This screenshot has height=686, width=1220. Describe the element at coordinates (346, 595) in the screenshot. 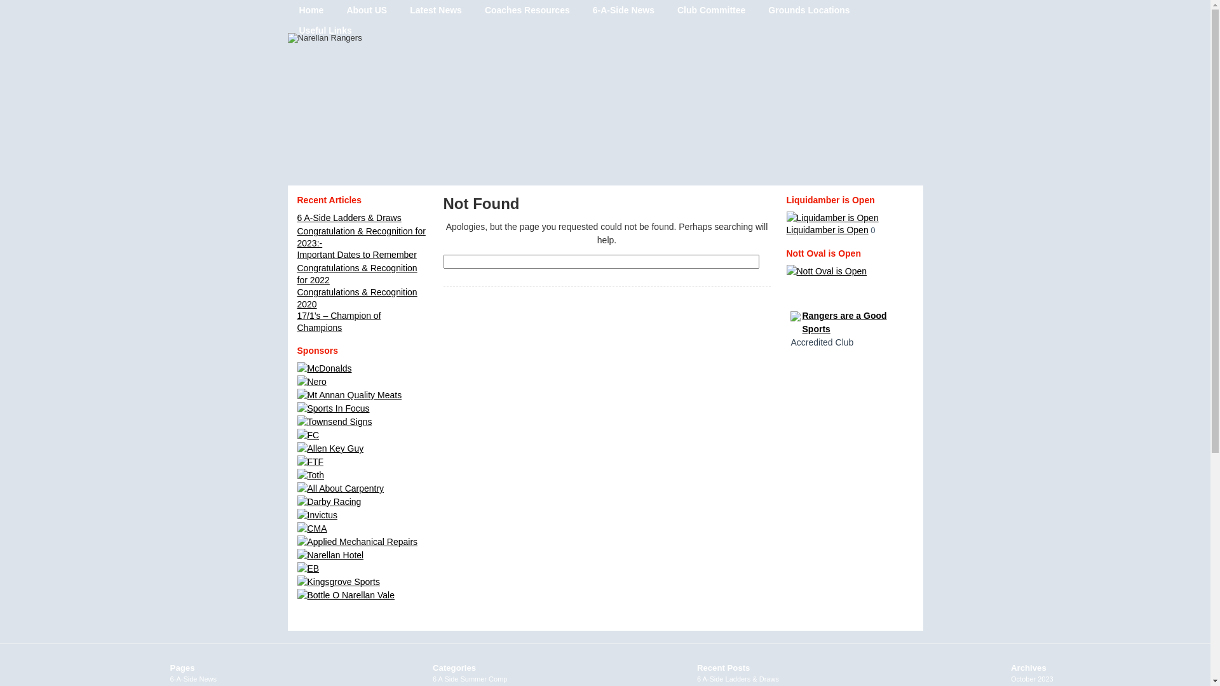

I see `Bottle O Narellan Vale` at that location.